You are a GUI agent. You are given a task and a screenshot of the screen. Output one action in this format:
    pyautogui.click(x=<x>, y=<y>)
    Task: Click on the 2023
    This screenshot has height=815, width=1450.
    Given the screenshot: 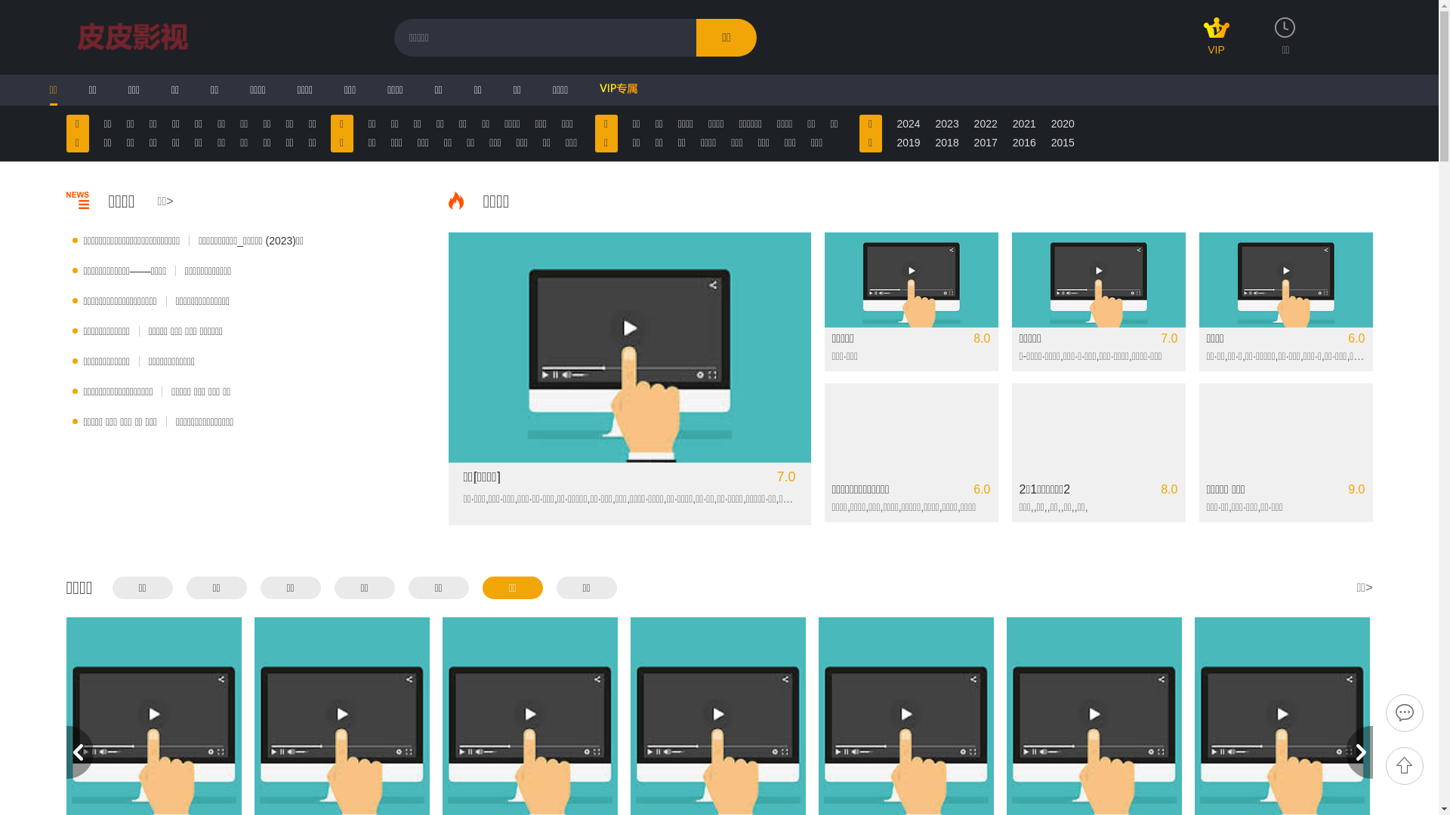 What is the action you would take?
    pyautogui.click(x=947, y=124)
    